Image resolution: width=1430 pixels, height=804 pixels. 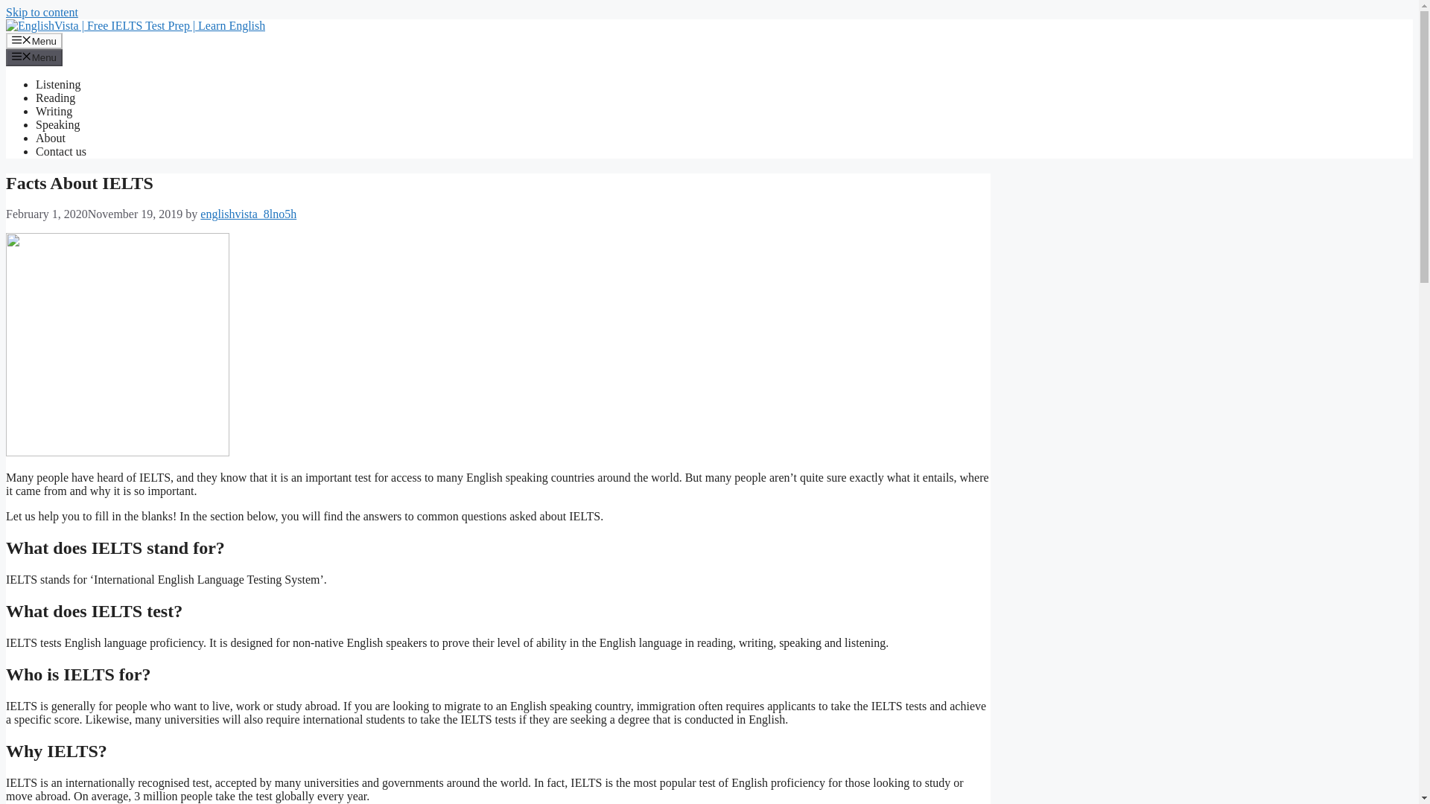 What do you see at coordinates (61, 151) in the screenshot?
I see `Contact us` at bounding box center [61, 151].